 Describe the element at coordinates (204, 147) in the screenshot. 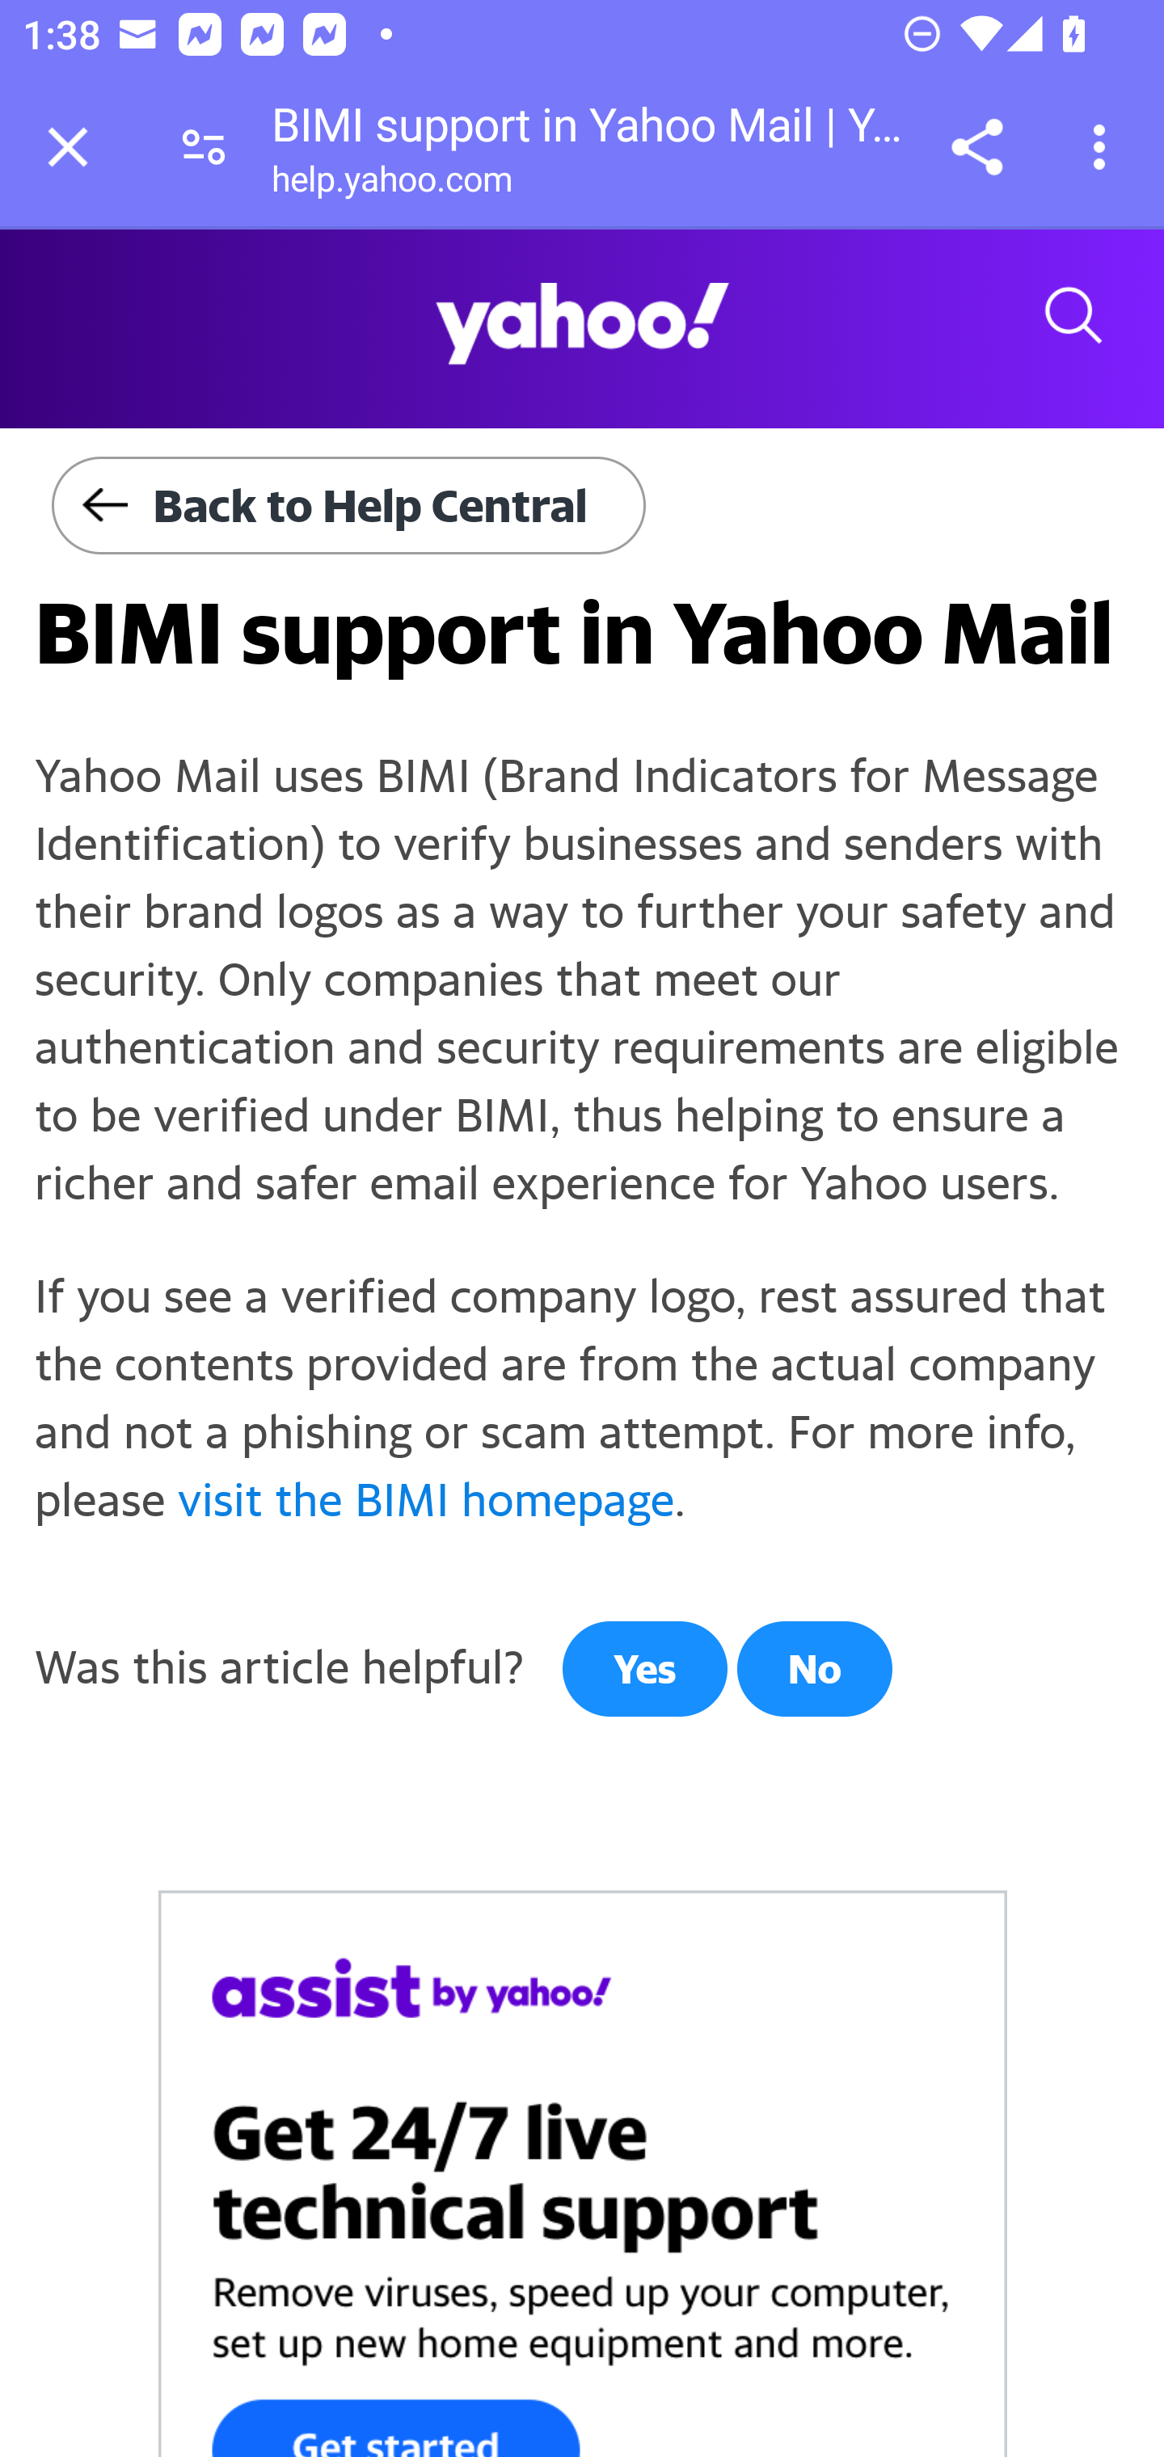

I see `Connection is secure` at that location.